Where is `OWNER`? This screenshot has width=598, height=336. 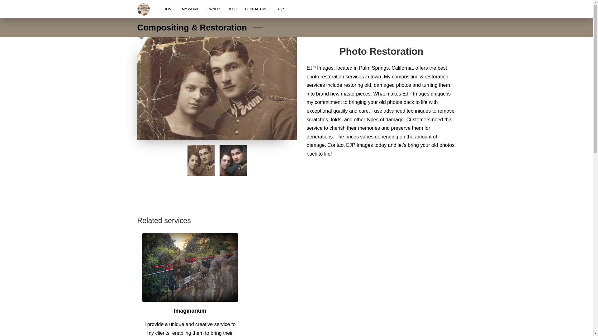 OWNER is located at coordinates (213, 9).